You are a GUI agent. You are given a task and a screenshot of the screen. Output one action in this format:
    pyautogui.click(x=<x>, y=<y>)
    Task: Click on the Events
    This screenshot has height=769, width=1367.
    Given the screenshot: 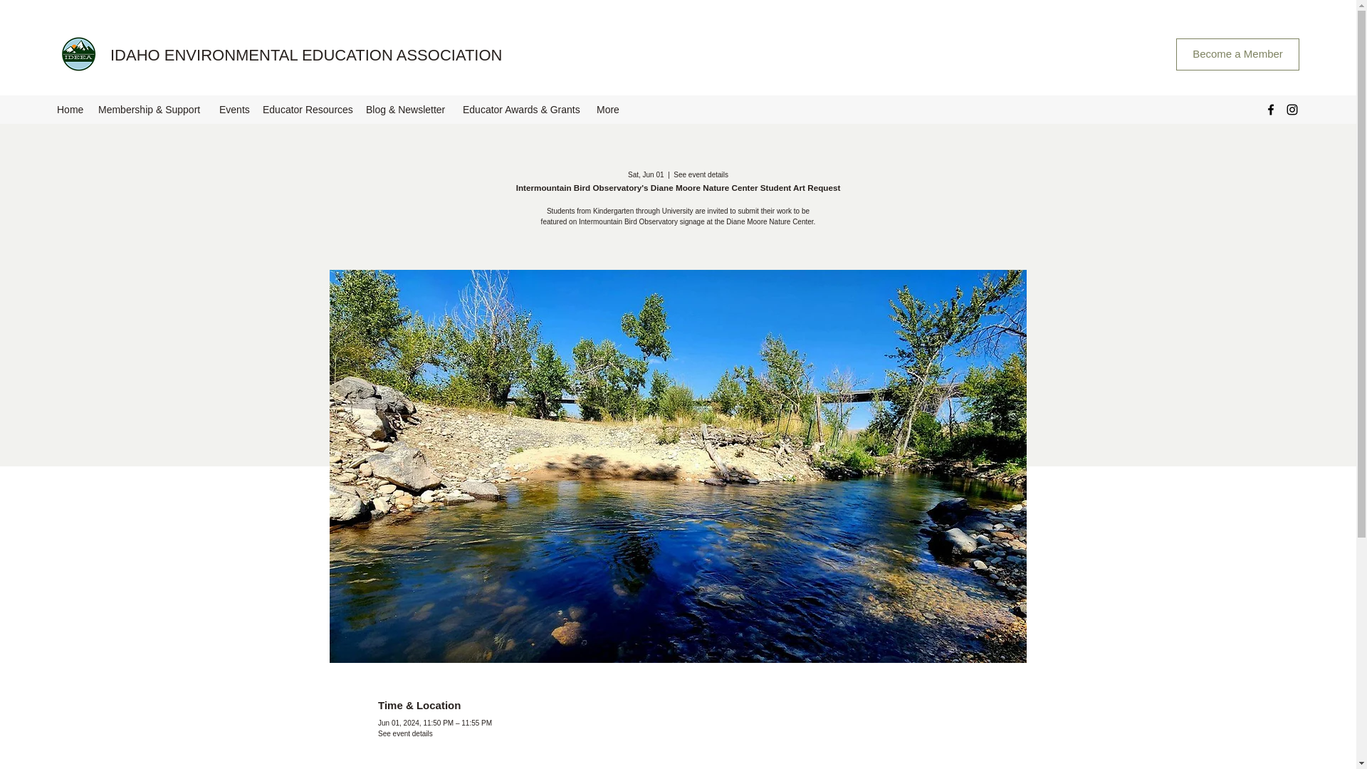 What is the action you would take?
    pyautogui.click(x=234, y=110)
    